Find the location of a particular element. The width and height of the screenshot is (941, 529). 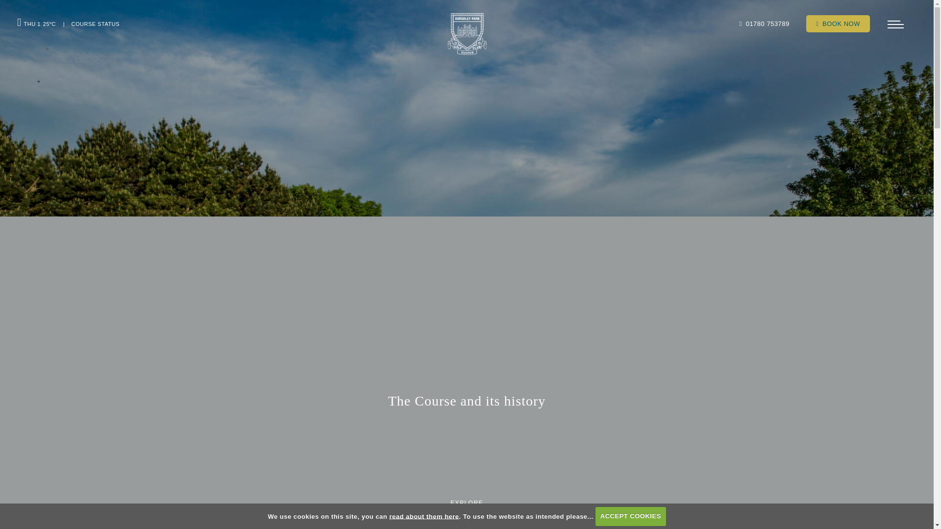

  BOOK NOW is located at coordinates (838, 24).